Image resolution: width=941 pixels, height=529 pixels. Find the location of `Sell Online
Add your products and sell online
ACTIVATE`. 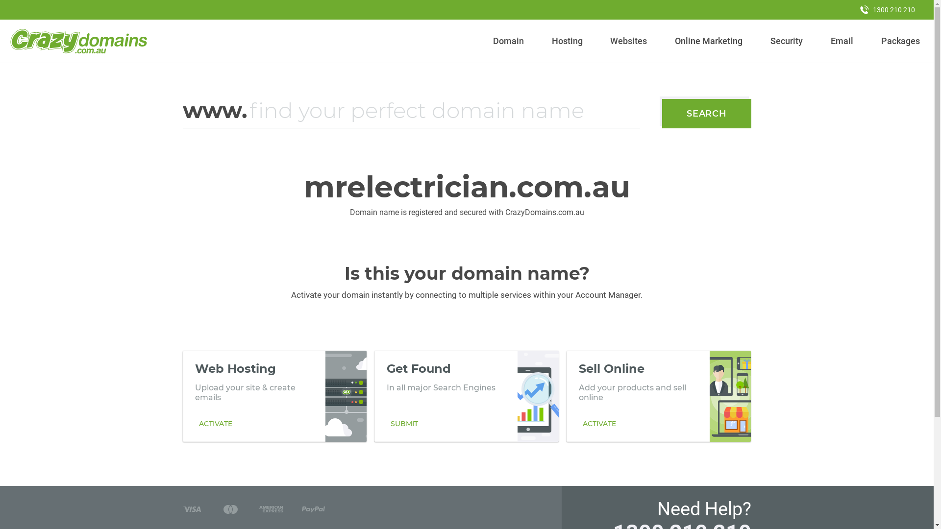

Sell Online
Add your products and sell online
ACTIVATE is located at coordinates (659, 396).